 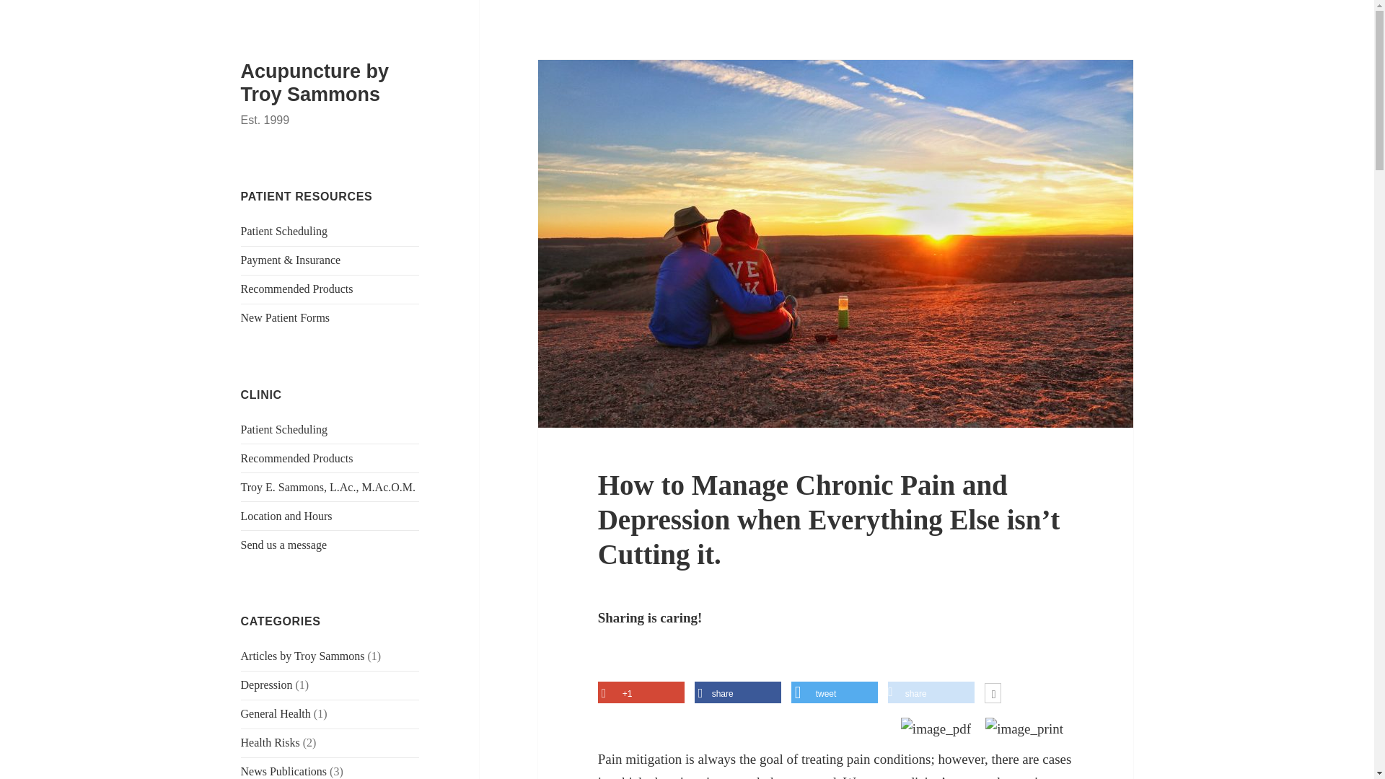 I want to click on New Patient Forms, so click(x=286, y=317).